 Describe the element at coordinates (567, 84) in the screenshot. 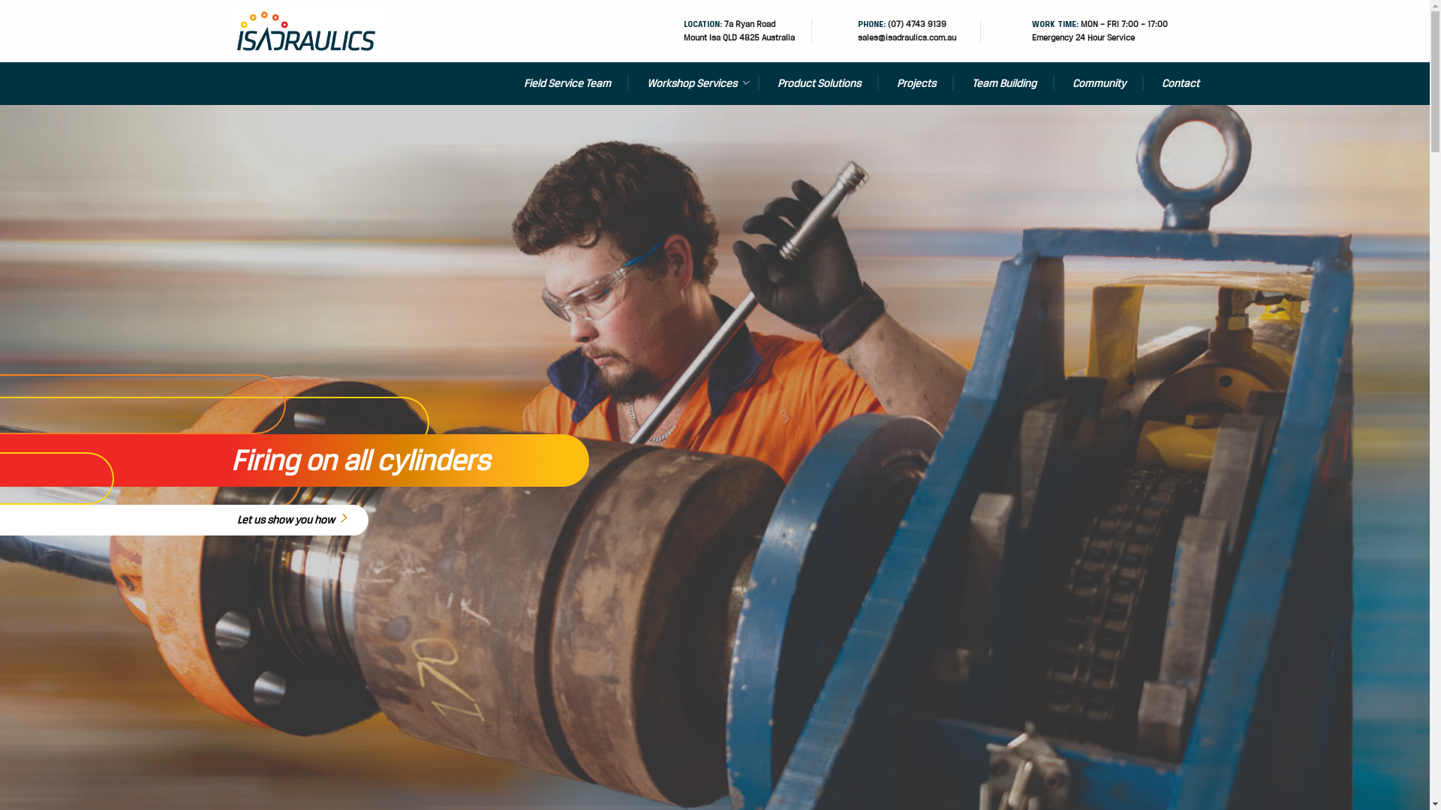

I see `Field Service Team` at that location.